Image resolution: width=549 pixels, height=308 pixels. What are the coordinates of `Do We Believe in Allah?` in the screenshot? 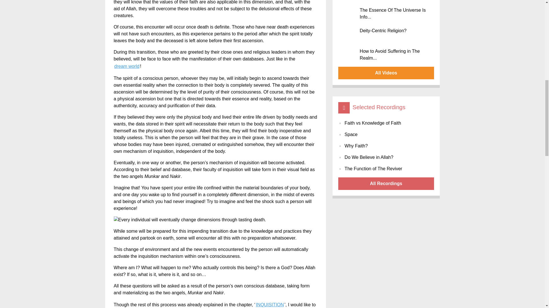 It's located at (369, 157).